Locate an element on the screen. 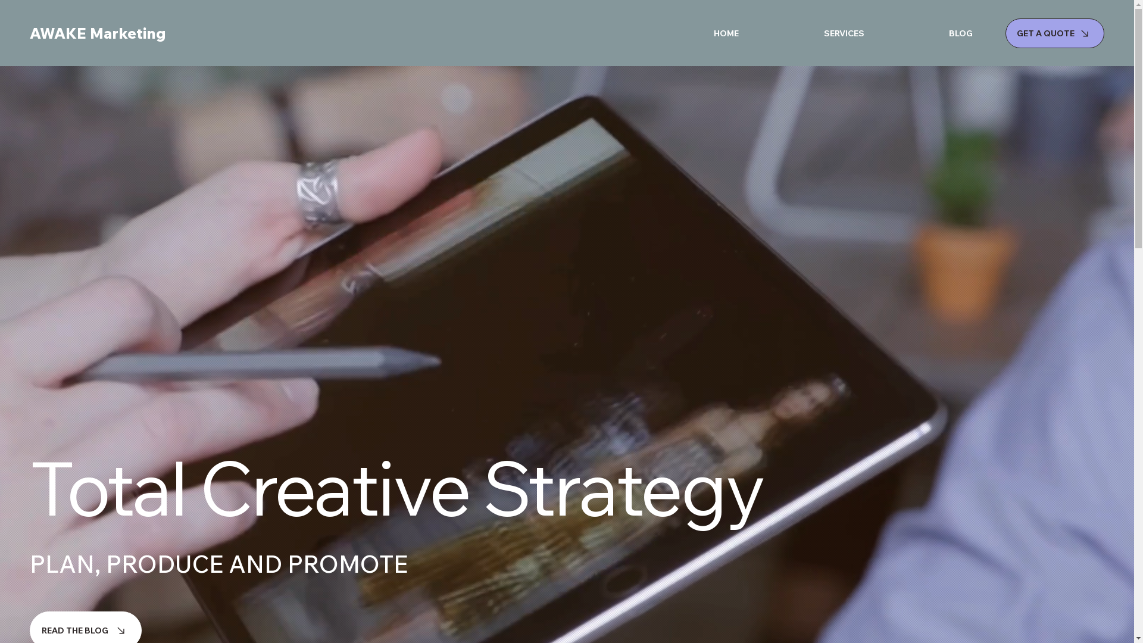 The width and height of the screenshot is (1143, 643). HOME is located at coordinates (692, 33).